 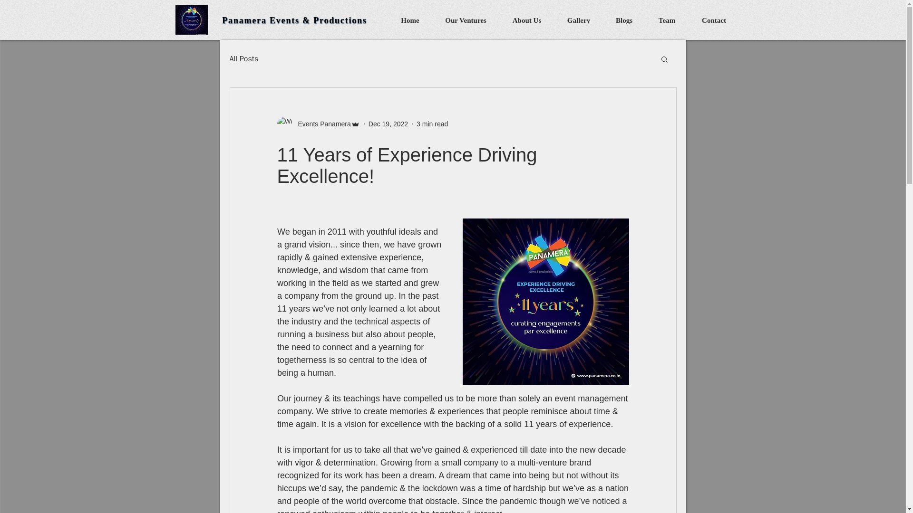 What do you see at coordinates (624, 20) in the screenshot?
I see `Blogs` at bounding box center [624, 20].